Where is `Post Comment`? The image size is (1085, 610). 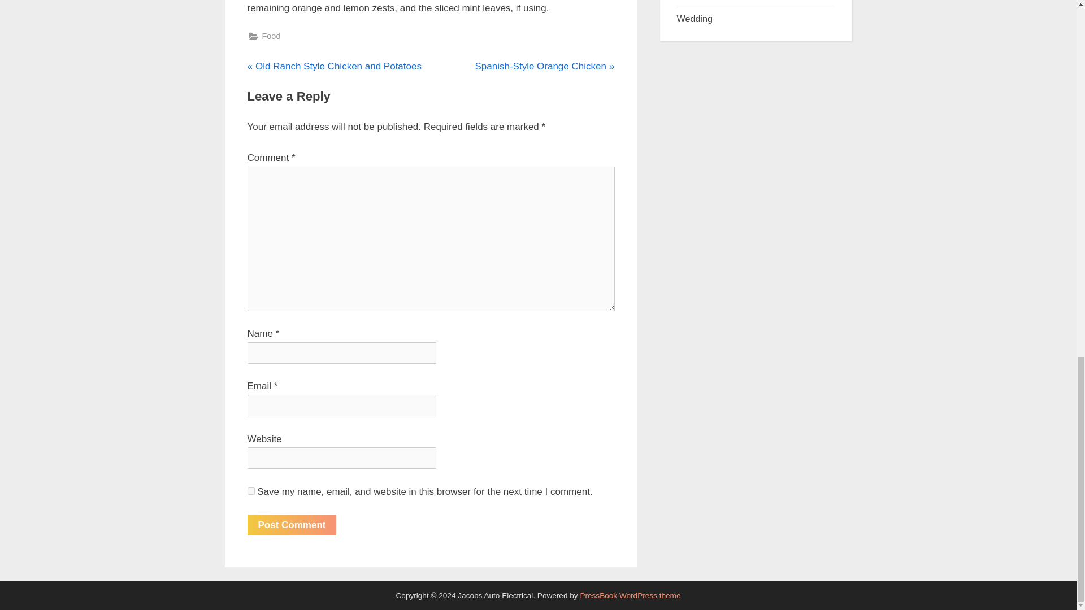 Post Comment is located at coordinates (251, 490).